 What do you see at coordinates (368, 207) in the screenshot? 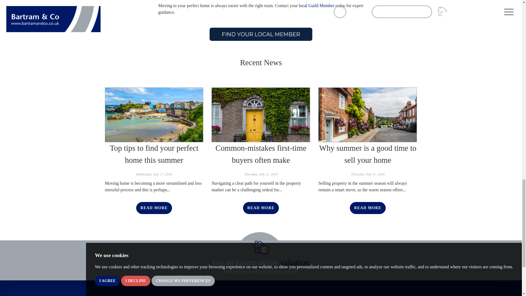
I see `READ MORE` at bounding box center [368, 207].